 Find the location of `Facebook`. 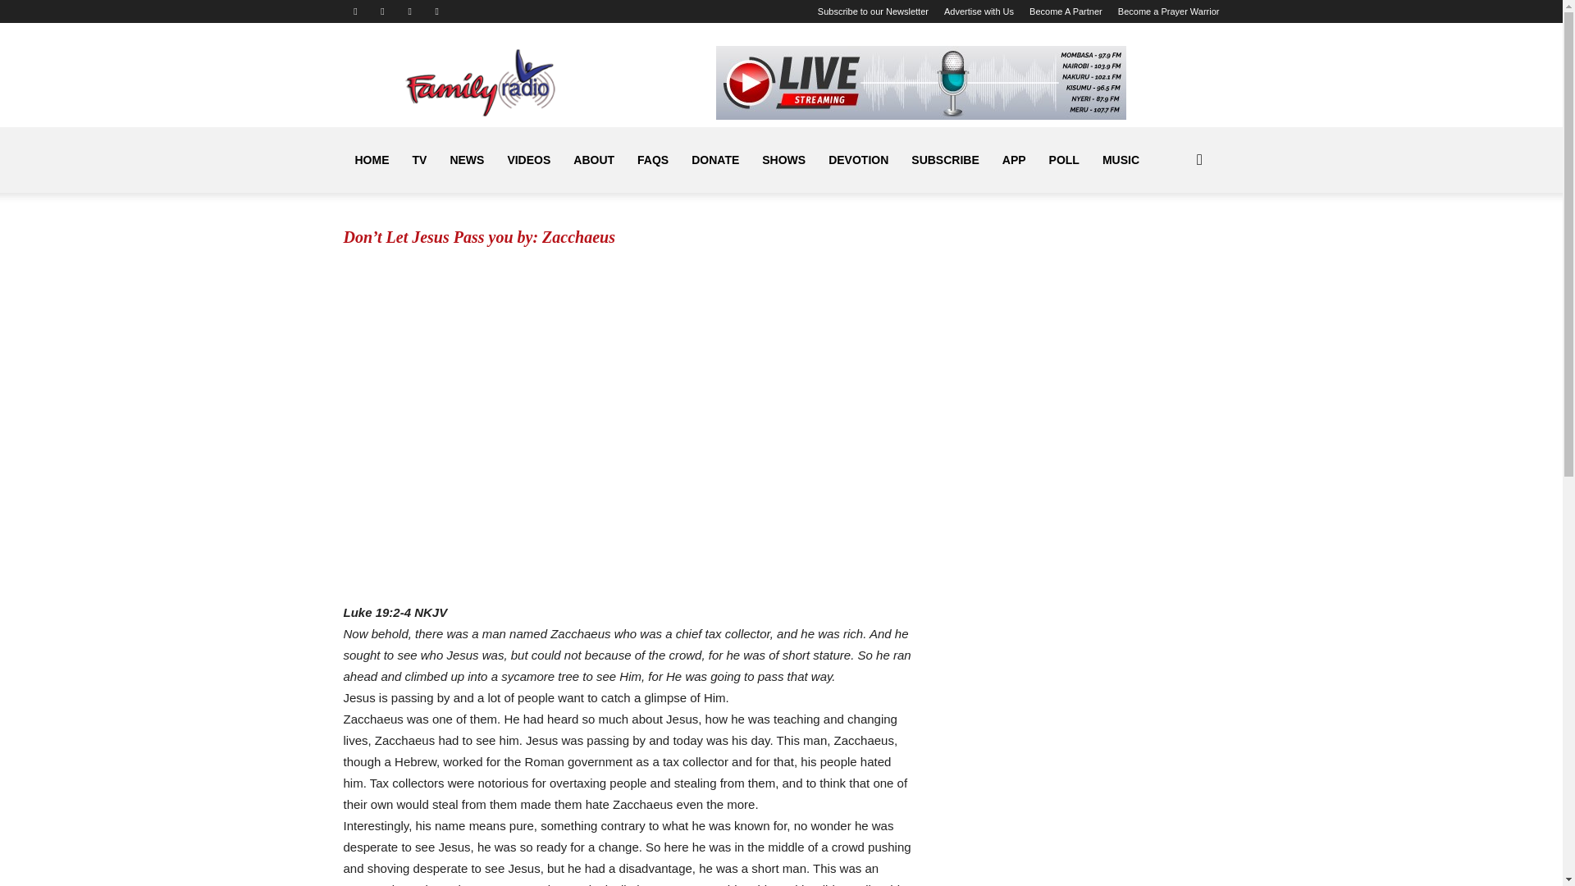

Facebook is located at coordinates (354, 11).